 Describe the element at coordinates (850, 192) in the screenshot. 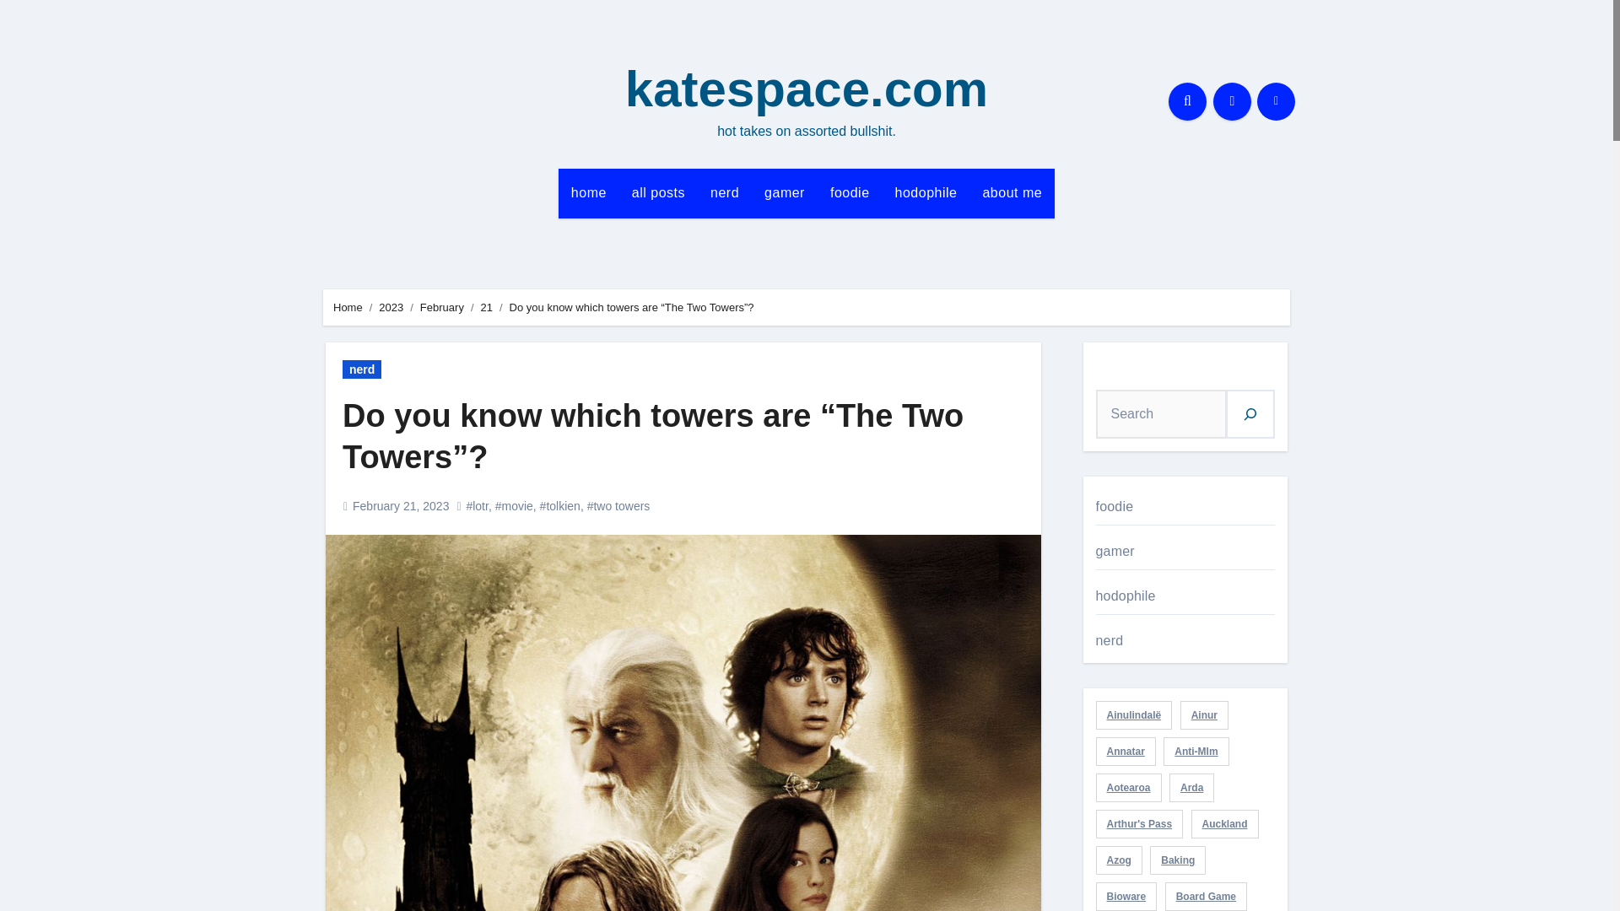

I see `foodie` at that location.